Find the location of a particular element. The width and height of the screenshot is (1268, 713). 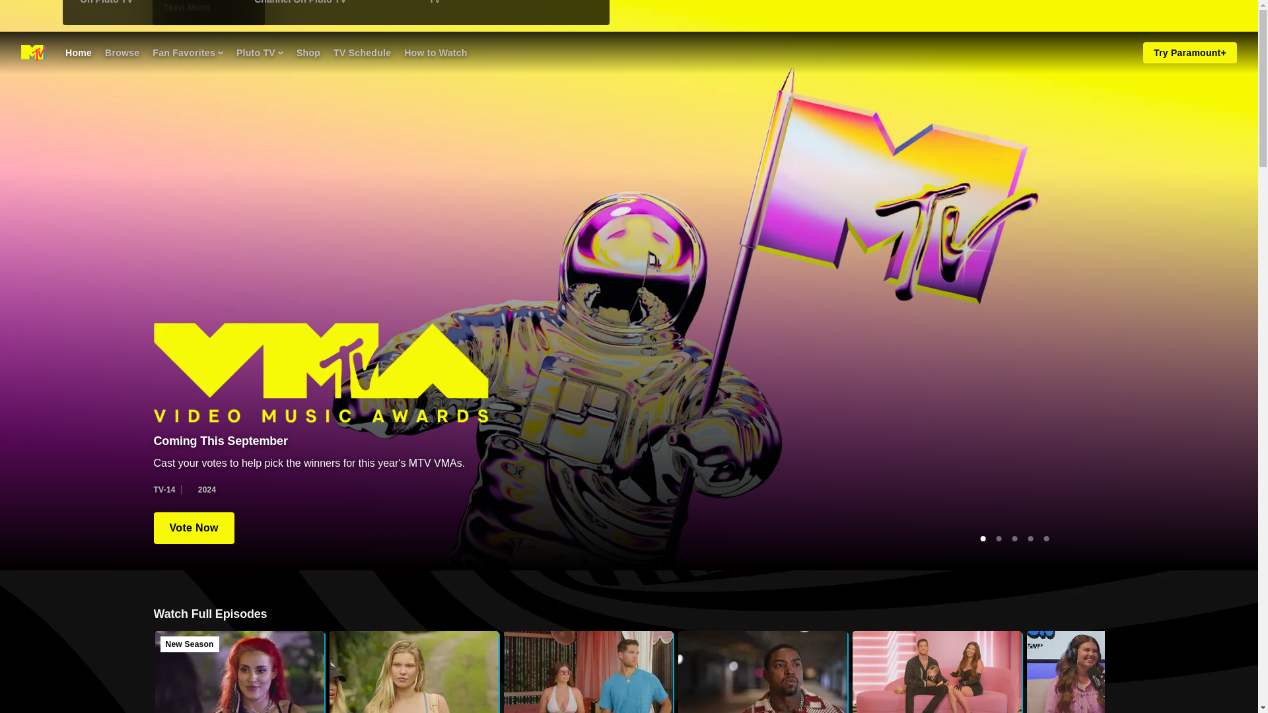

Fan Favorites is located at coordinates (588, 672).